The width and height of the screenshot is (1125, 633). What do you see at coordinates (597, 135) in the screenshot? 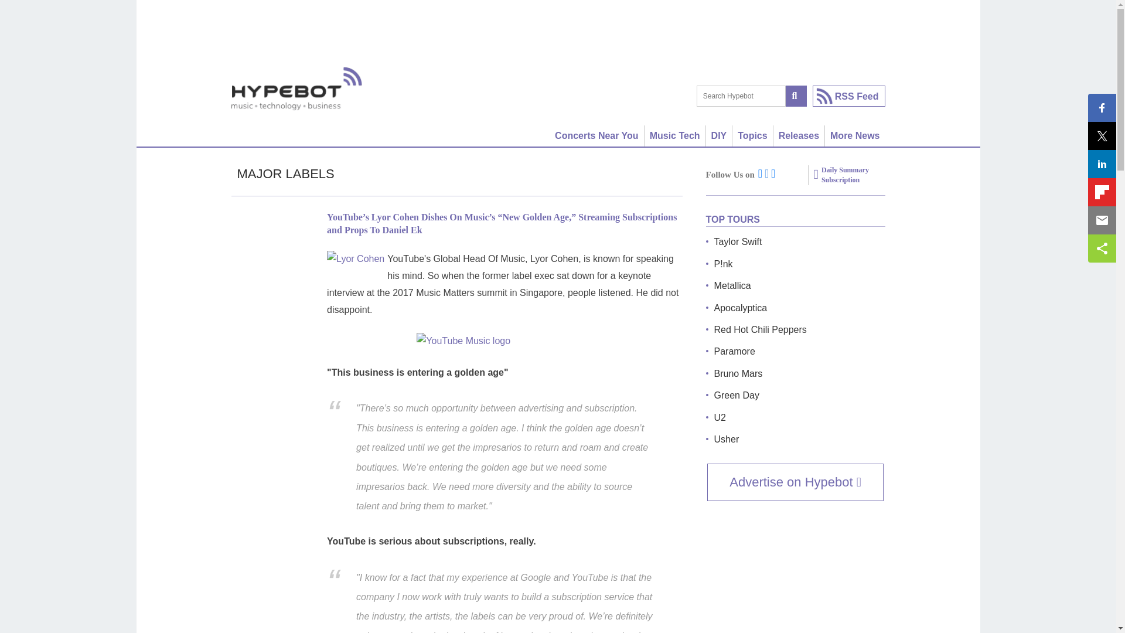
I see `Concerts Near You` at bounding box center [597, 135].